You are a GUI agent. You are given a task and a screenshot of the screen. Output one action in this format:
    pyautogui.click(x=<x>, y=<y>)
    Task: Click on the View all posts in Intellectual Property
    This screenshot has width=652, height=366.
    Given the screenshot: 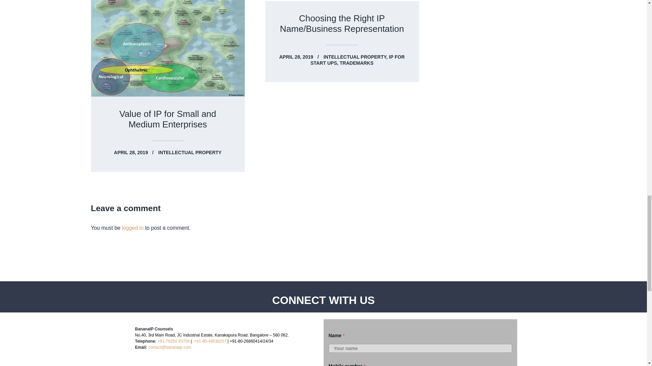 What is the action you would take?
    pyautogui.click(x=190, y=152)
    